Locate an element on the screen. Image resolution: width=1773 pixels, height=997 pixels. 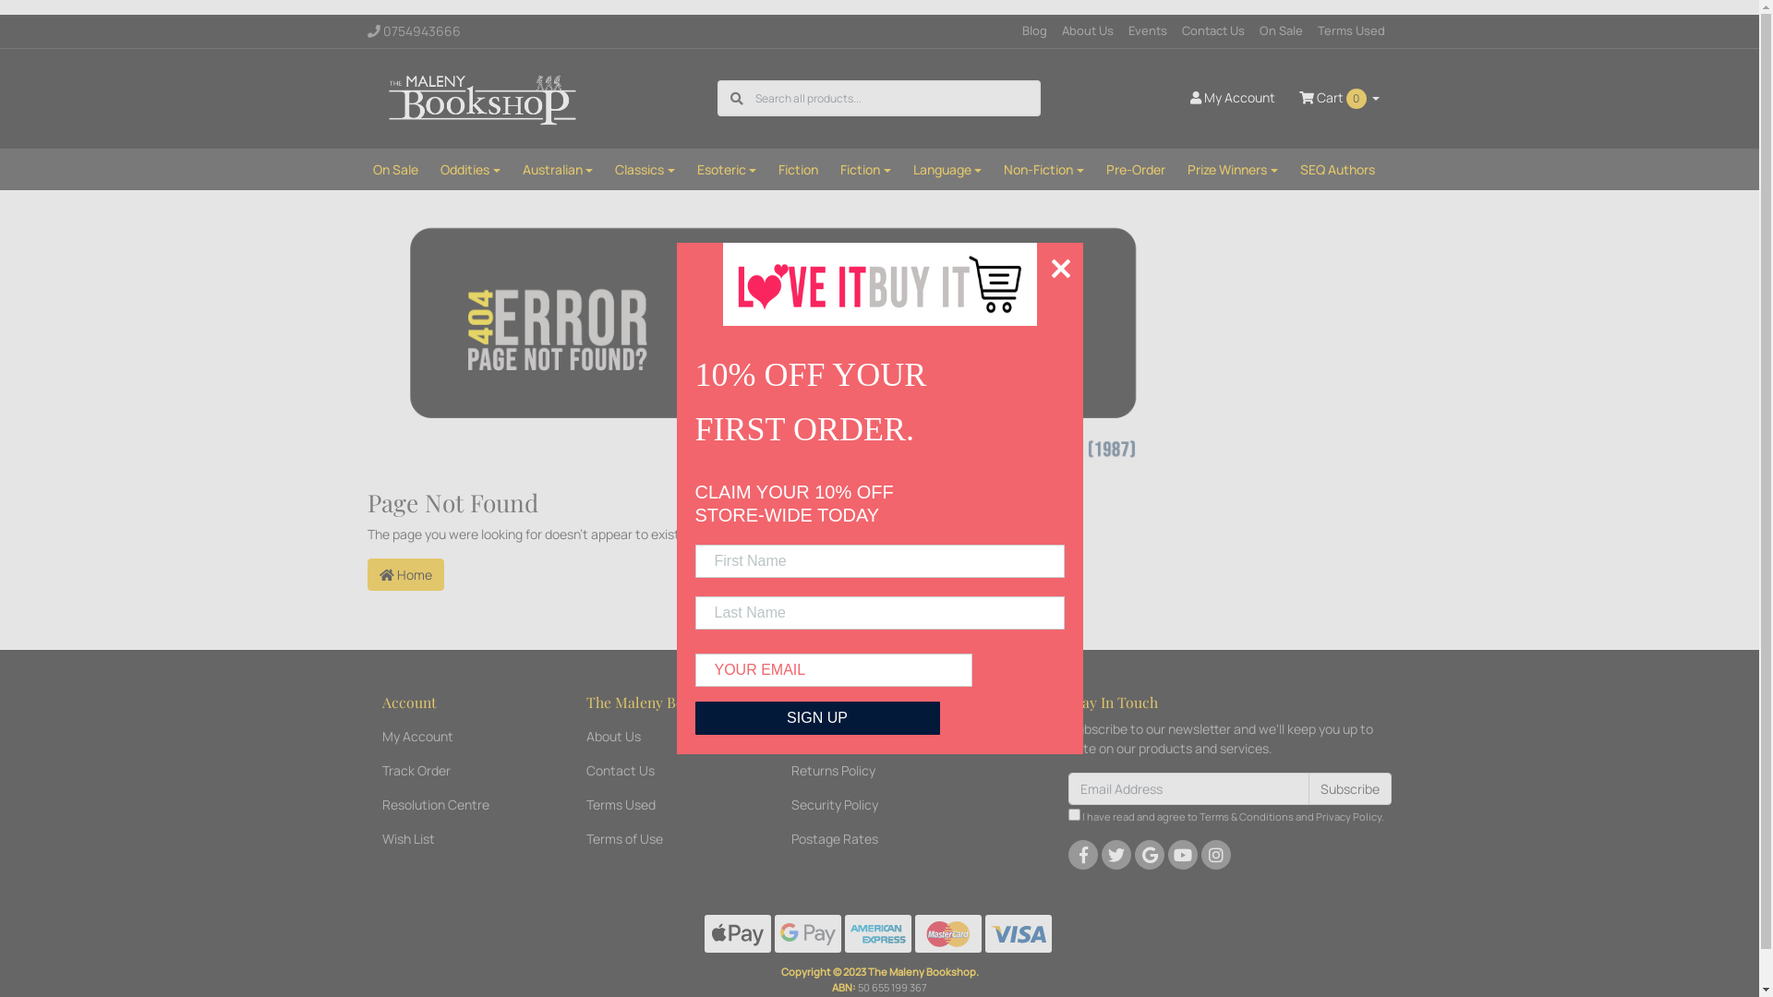
Google is located at coordinates (1150, 855).